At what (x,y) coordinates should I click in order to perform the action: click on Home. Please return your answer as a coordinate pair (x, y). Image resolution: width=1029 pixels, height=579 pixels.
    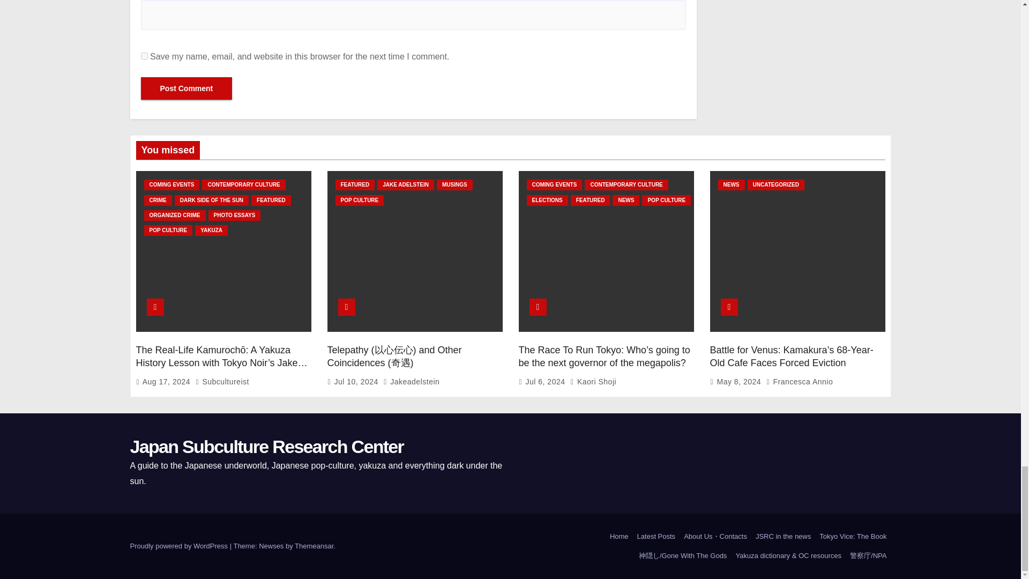
    Looking at the image, I should click on (619, 536).